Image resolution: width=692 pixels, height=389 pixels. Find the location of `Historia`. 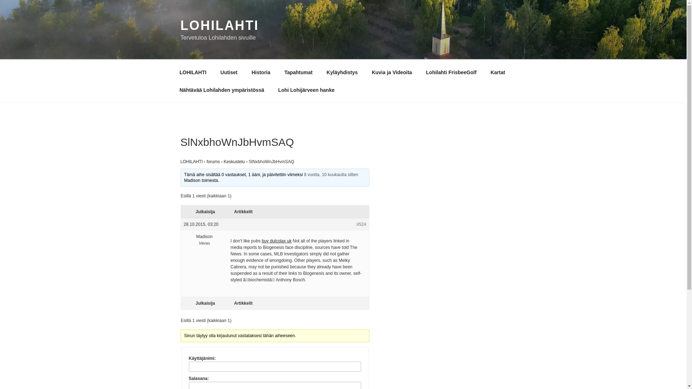

Historia is located at coordinates (260, 72).